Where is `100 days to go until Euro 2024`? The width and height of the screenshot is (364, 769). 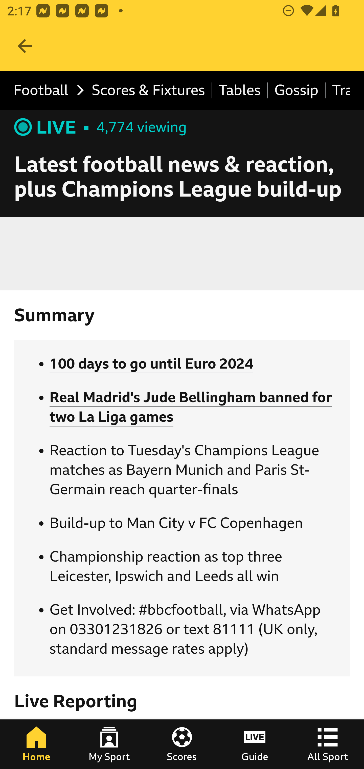 100 days to go until Euro 2024 is located at coordinates (151, 364).